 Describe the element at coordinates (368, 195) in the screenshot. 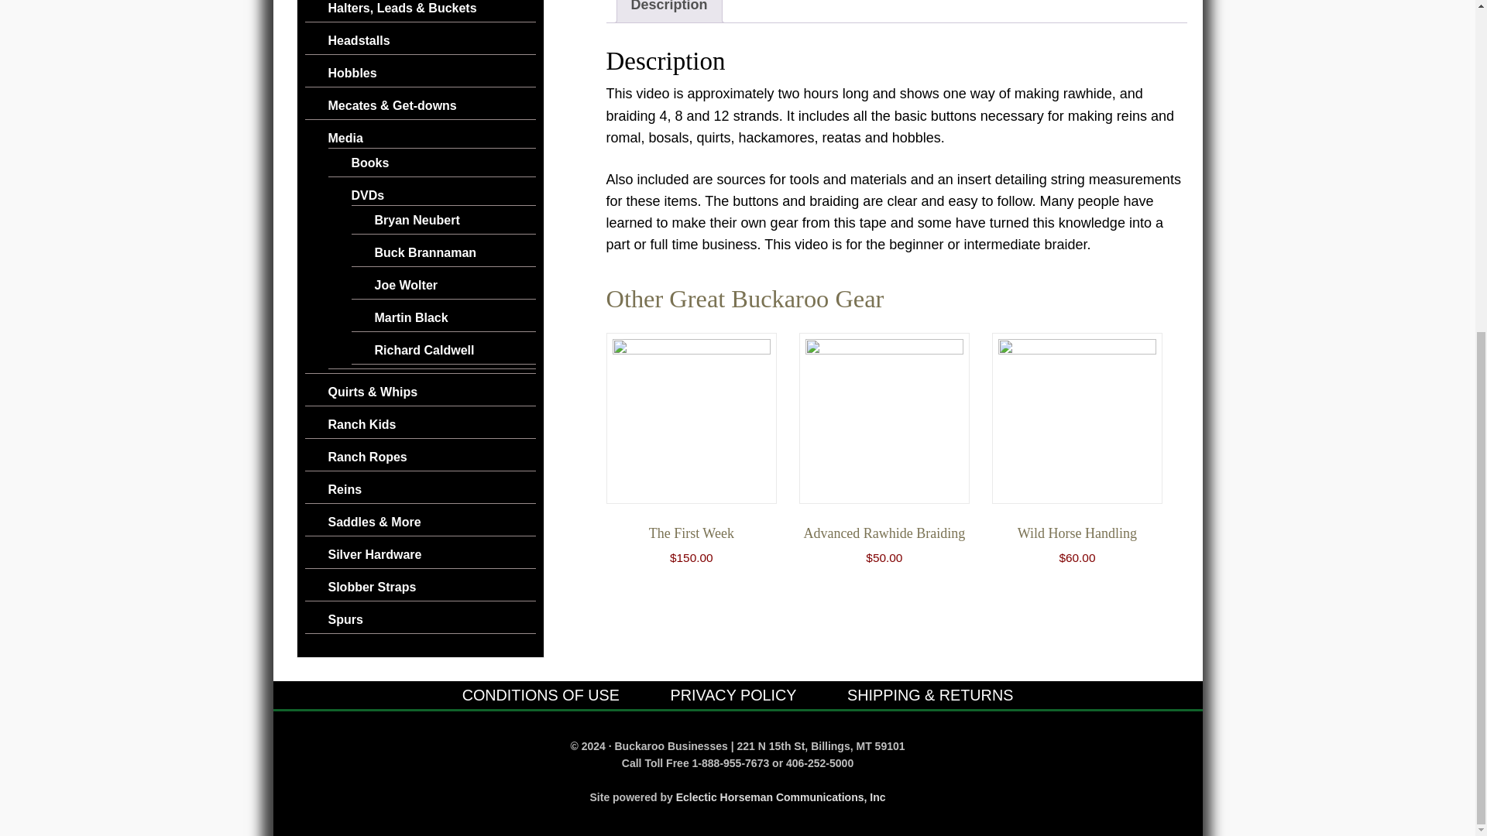

I see `DVDs` at that location.